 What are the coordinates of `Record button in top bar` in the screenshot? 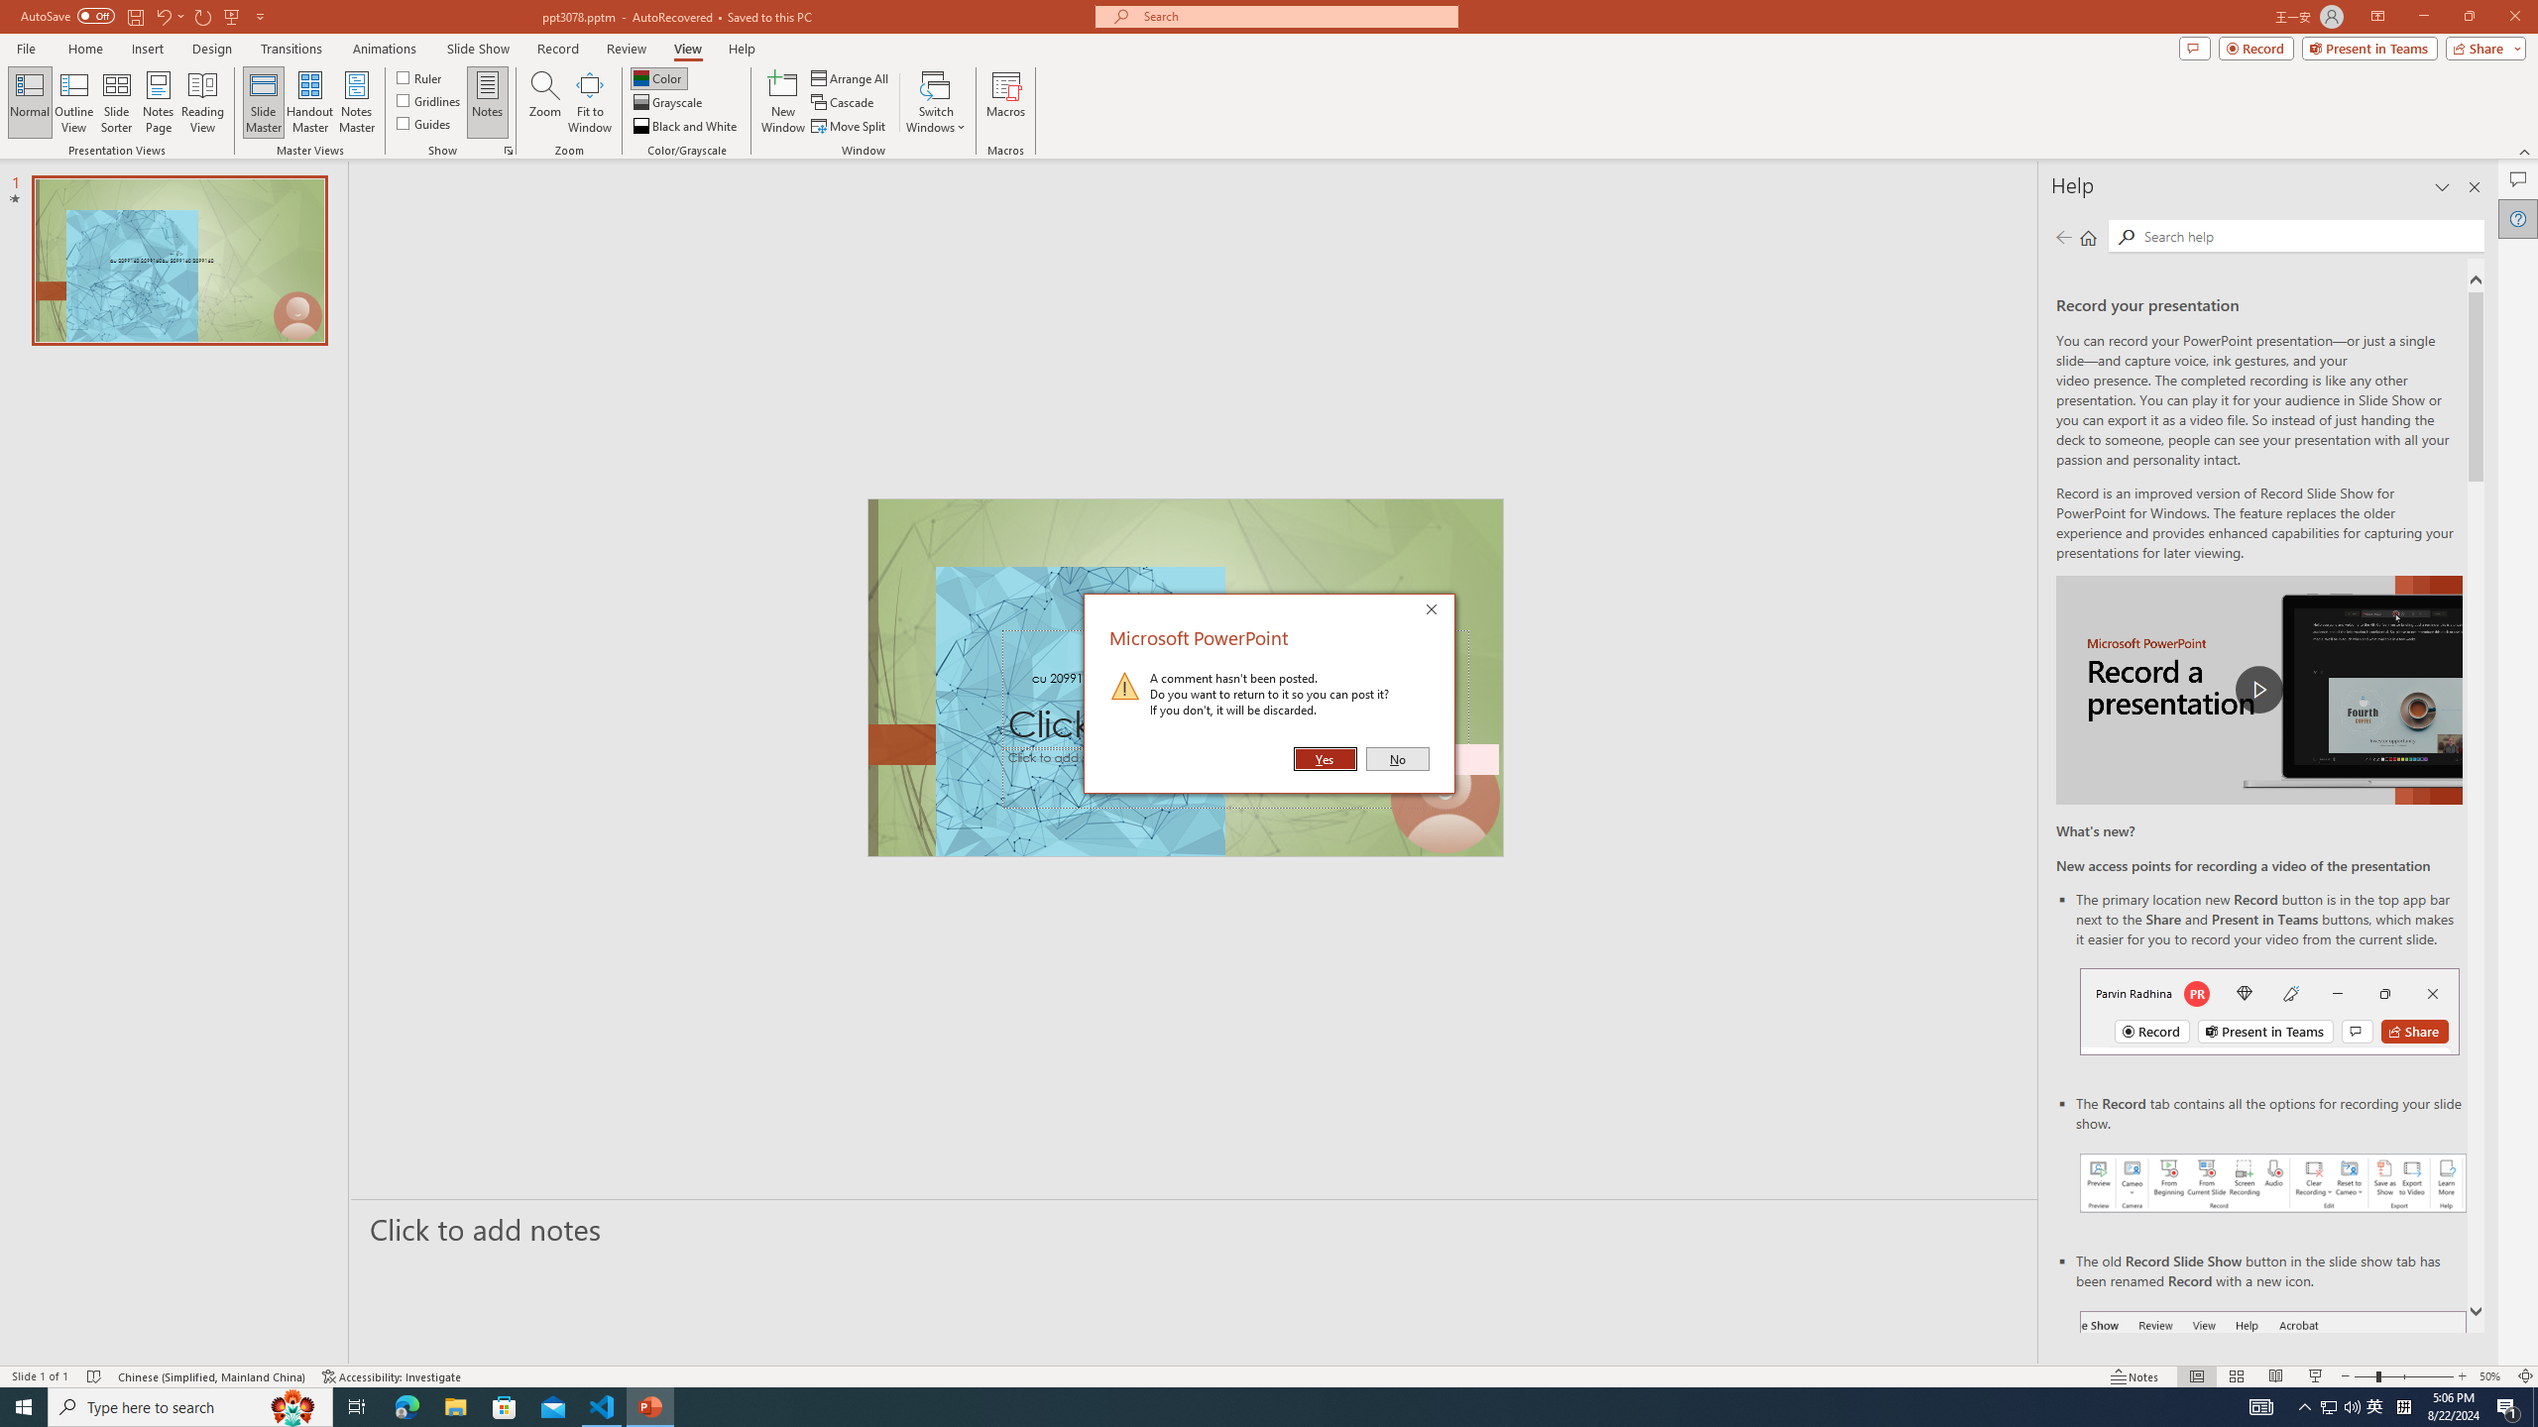 It's located at (2270, 1011).